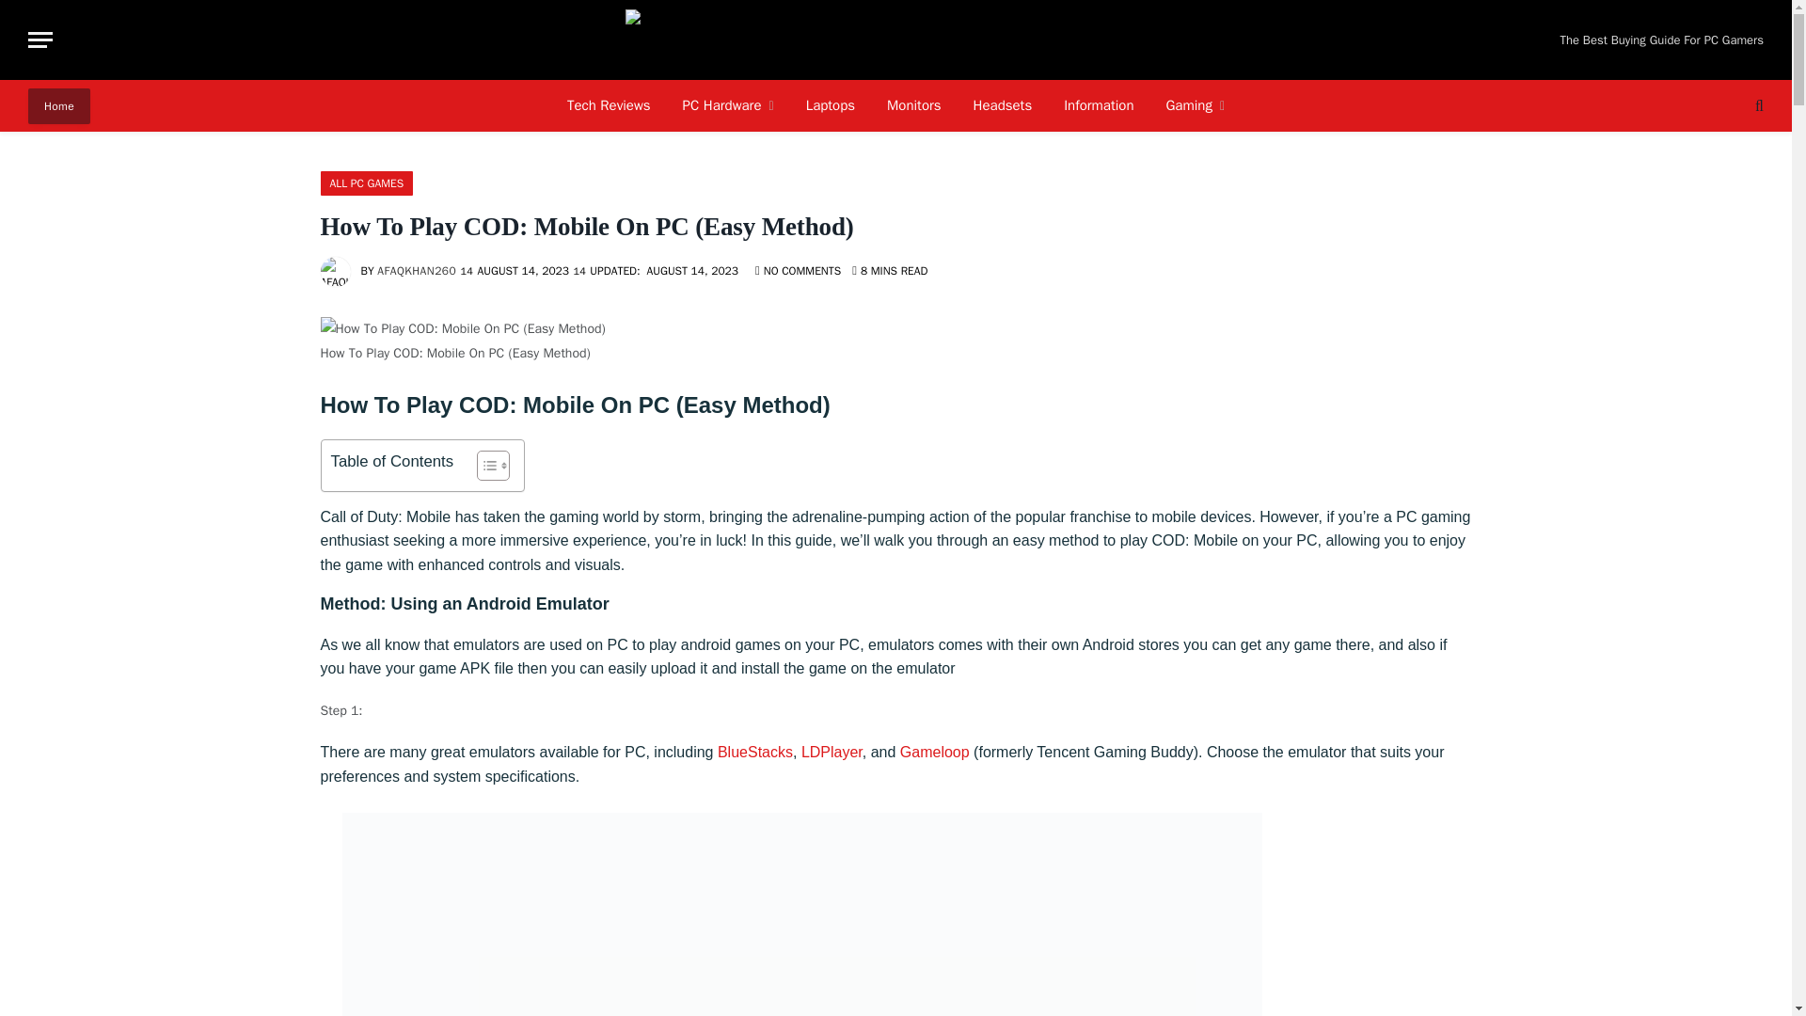 The width and height of the screenshot is (1806, 1016). Describe the element at coordinates (59, 105) in the screenshot. I see `Home` at that location.